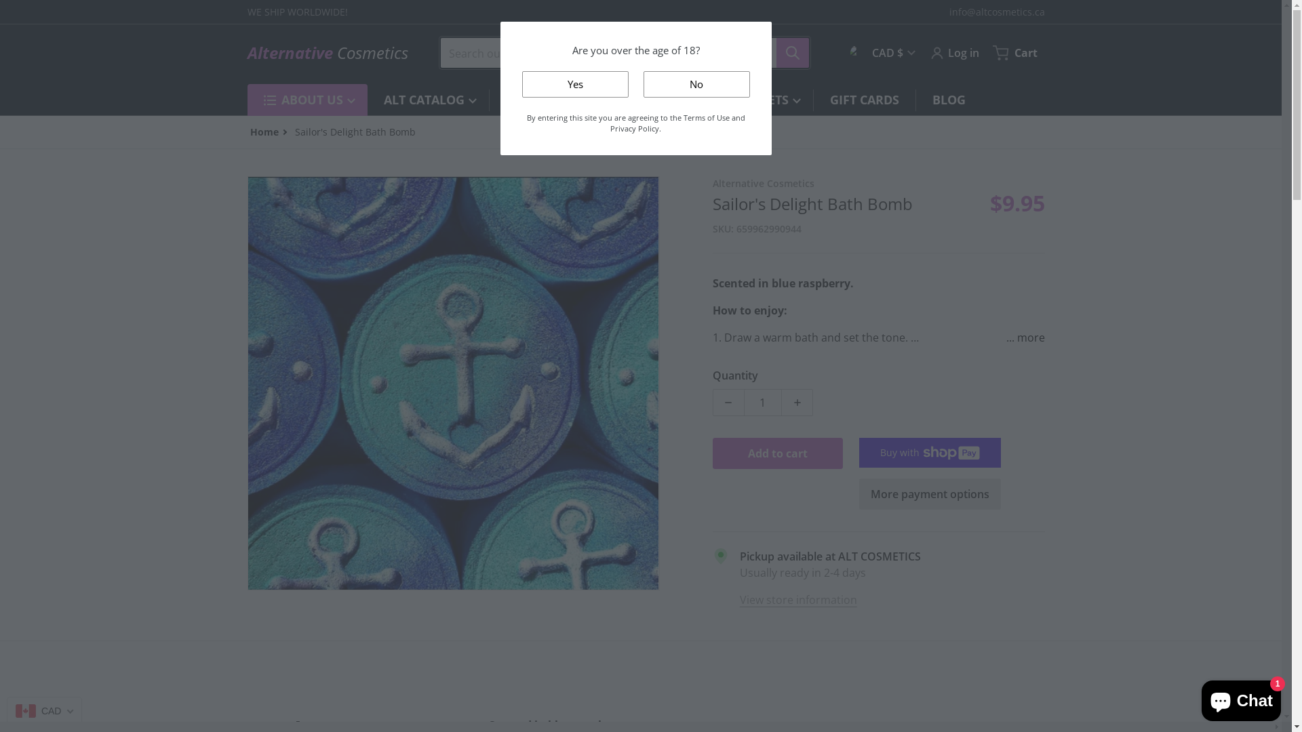  What do you see at coordinates (602, 100) in the screenshot?
I see `VENDOR COLLECTIVE CATALOG` at bounding box center [602, 100].